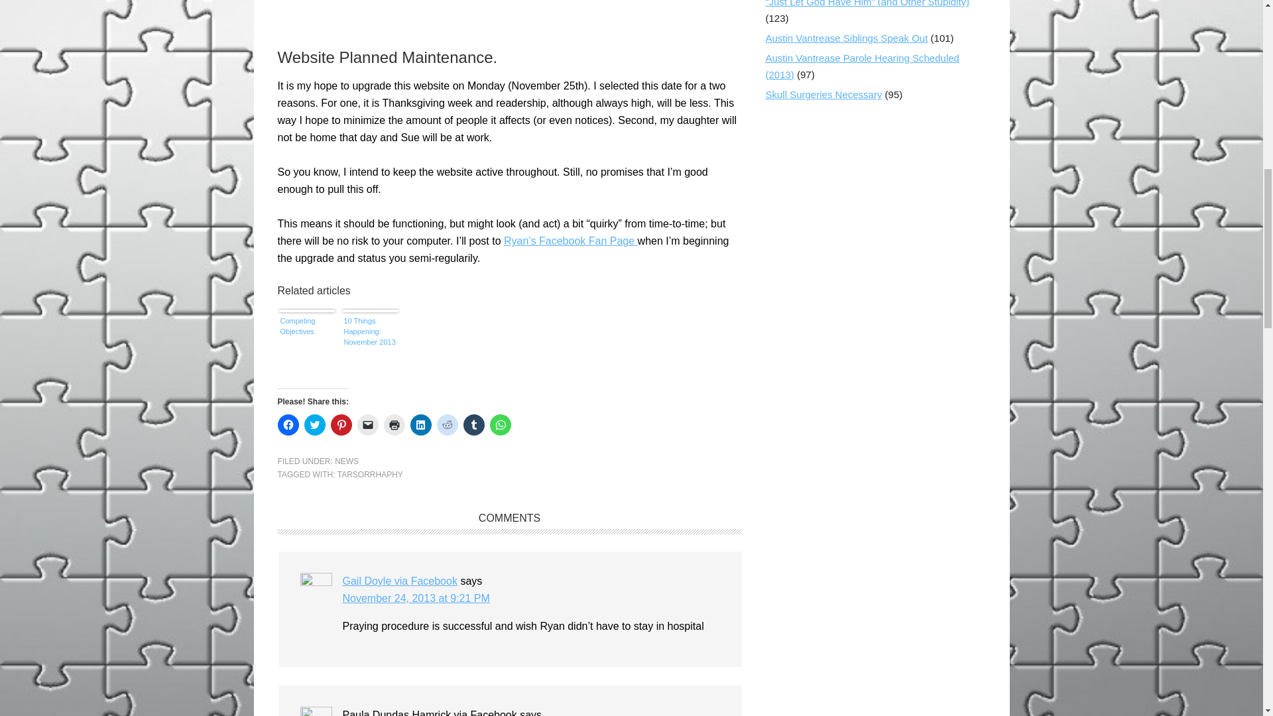 This screenshot has height=716, width=1273. I want to click on Click to share on WhatsApp, so click(499, 424).